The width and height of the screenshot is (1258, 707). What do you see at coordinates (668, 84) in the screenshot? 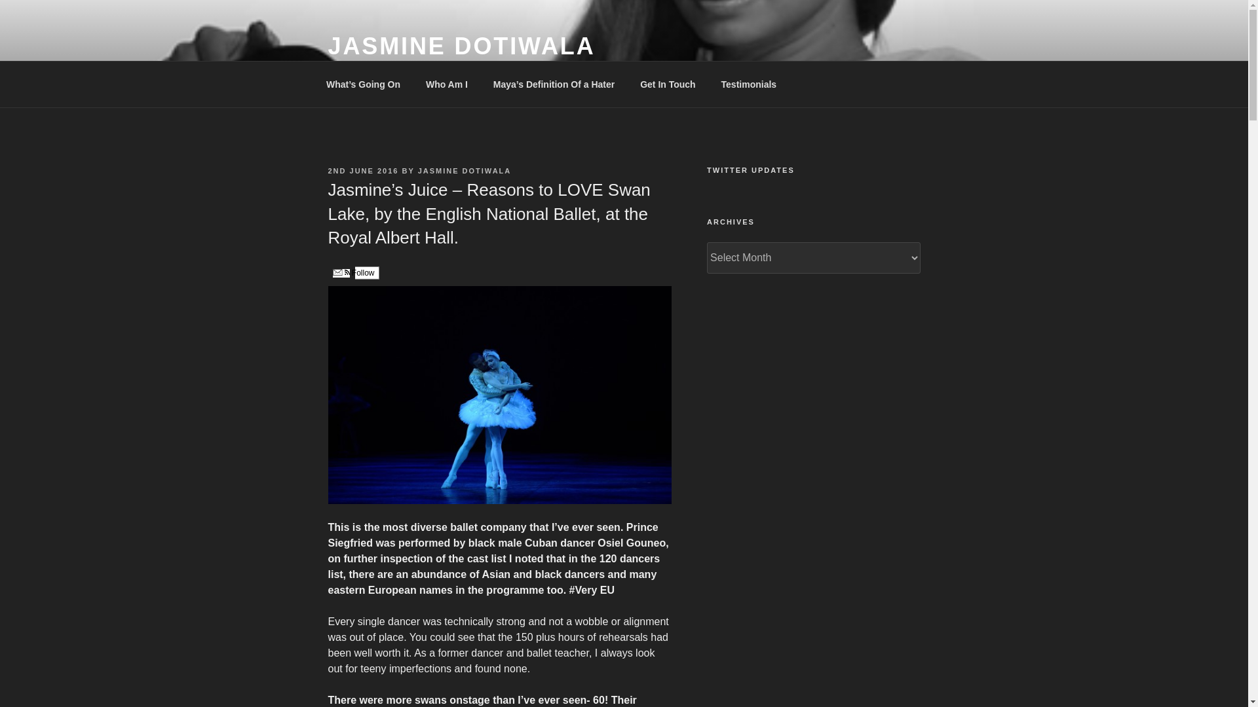
I see `Get In Touch` at bounding box center [668, 84].